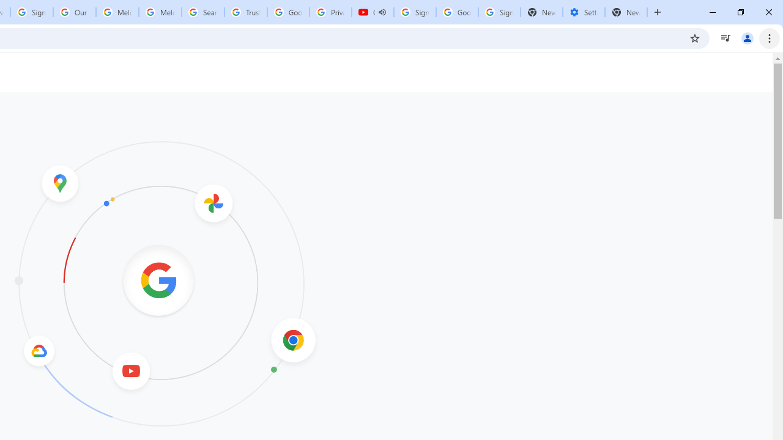 This screenshot has width=783, height=440. Describe the element at coordinates (584, 12) in the screenshot. I see `Settings - Addresses and more` at that location.